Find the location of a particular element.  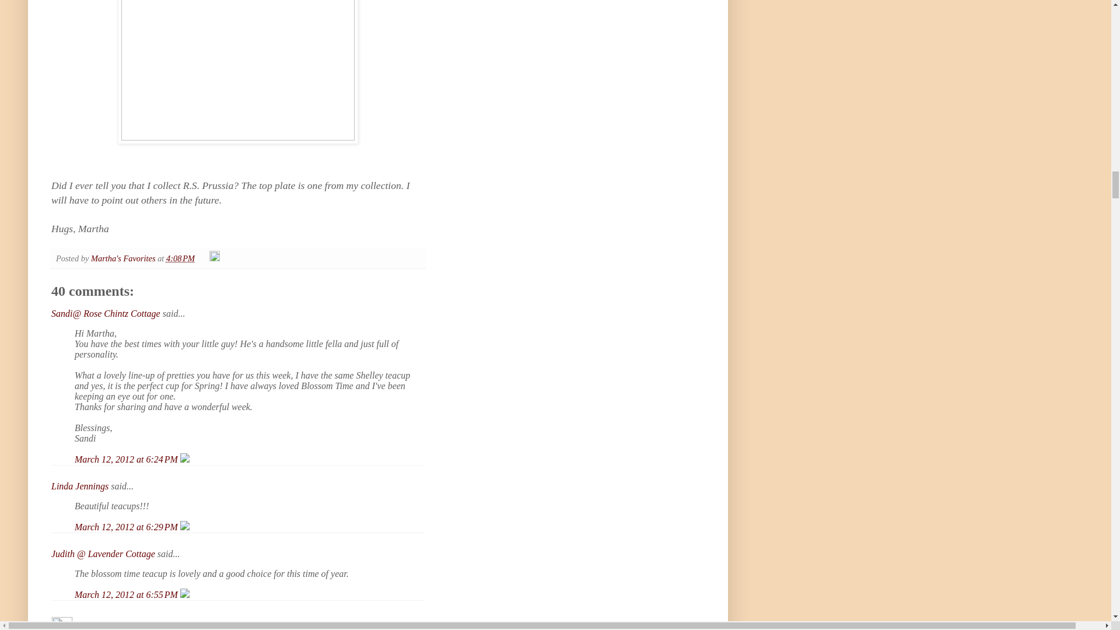

comment permalink is located at coordinates (127, 459).